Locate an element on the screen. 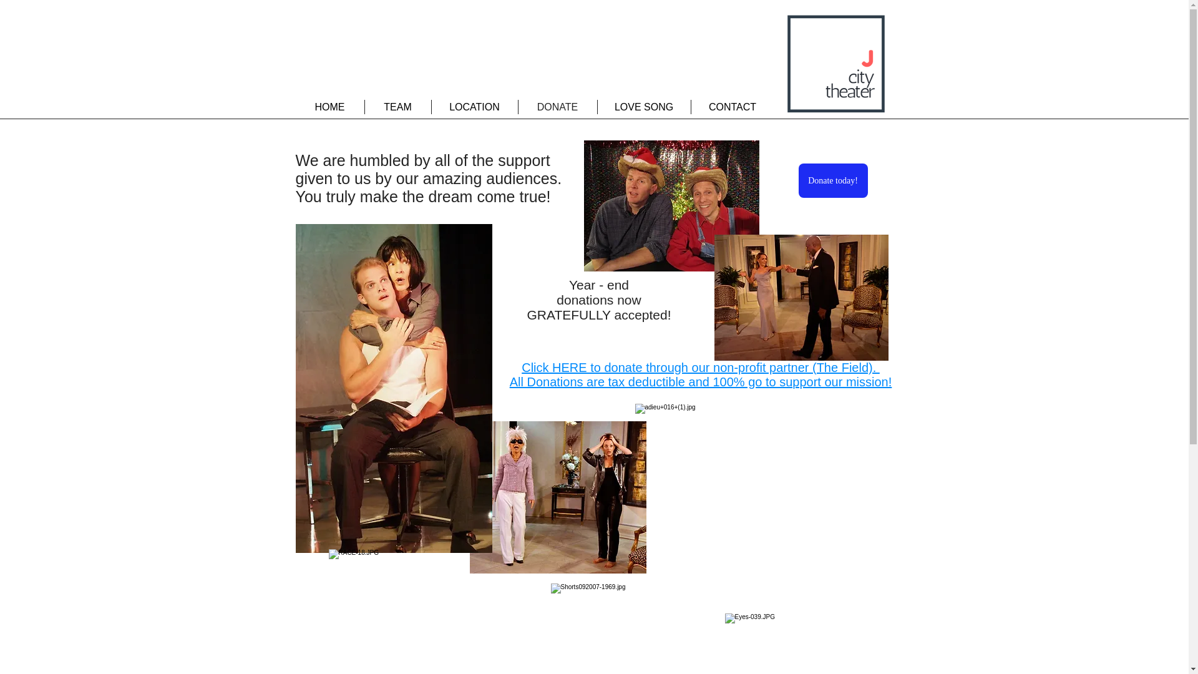 The height and width of the screenshot is (674, 1198). CONTACT is located at coordinates (733, 106).